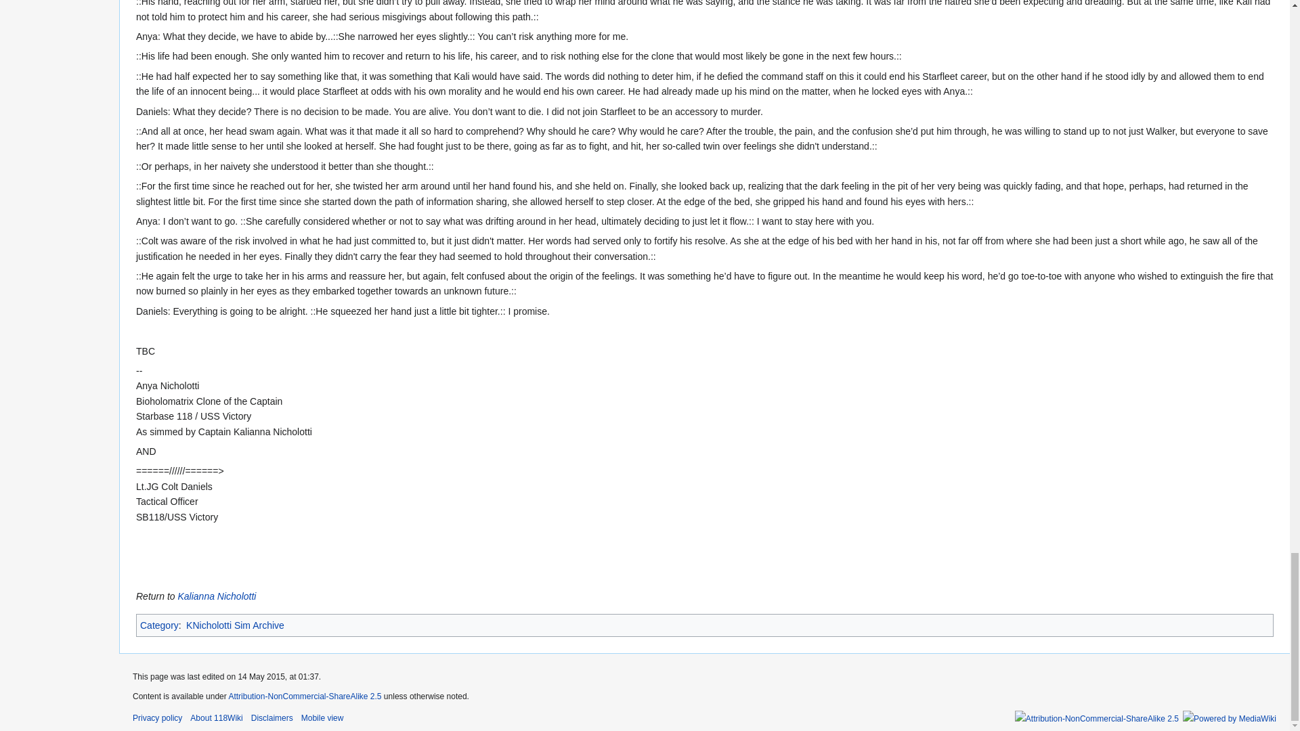  What do you see at coordinates (217, 596) in the screenshot?
I see `Kalianna Nicholotti` at bounding box center [217, 596].